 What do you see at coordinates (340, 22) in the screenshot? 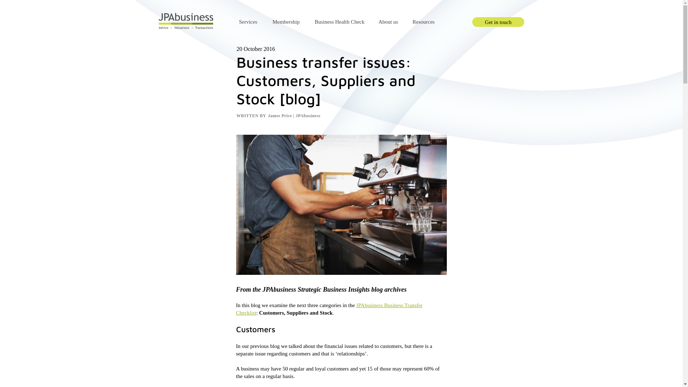
I see `Business Health Check` at bounding box center [340, 22].